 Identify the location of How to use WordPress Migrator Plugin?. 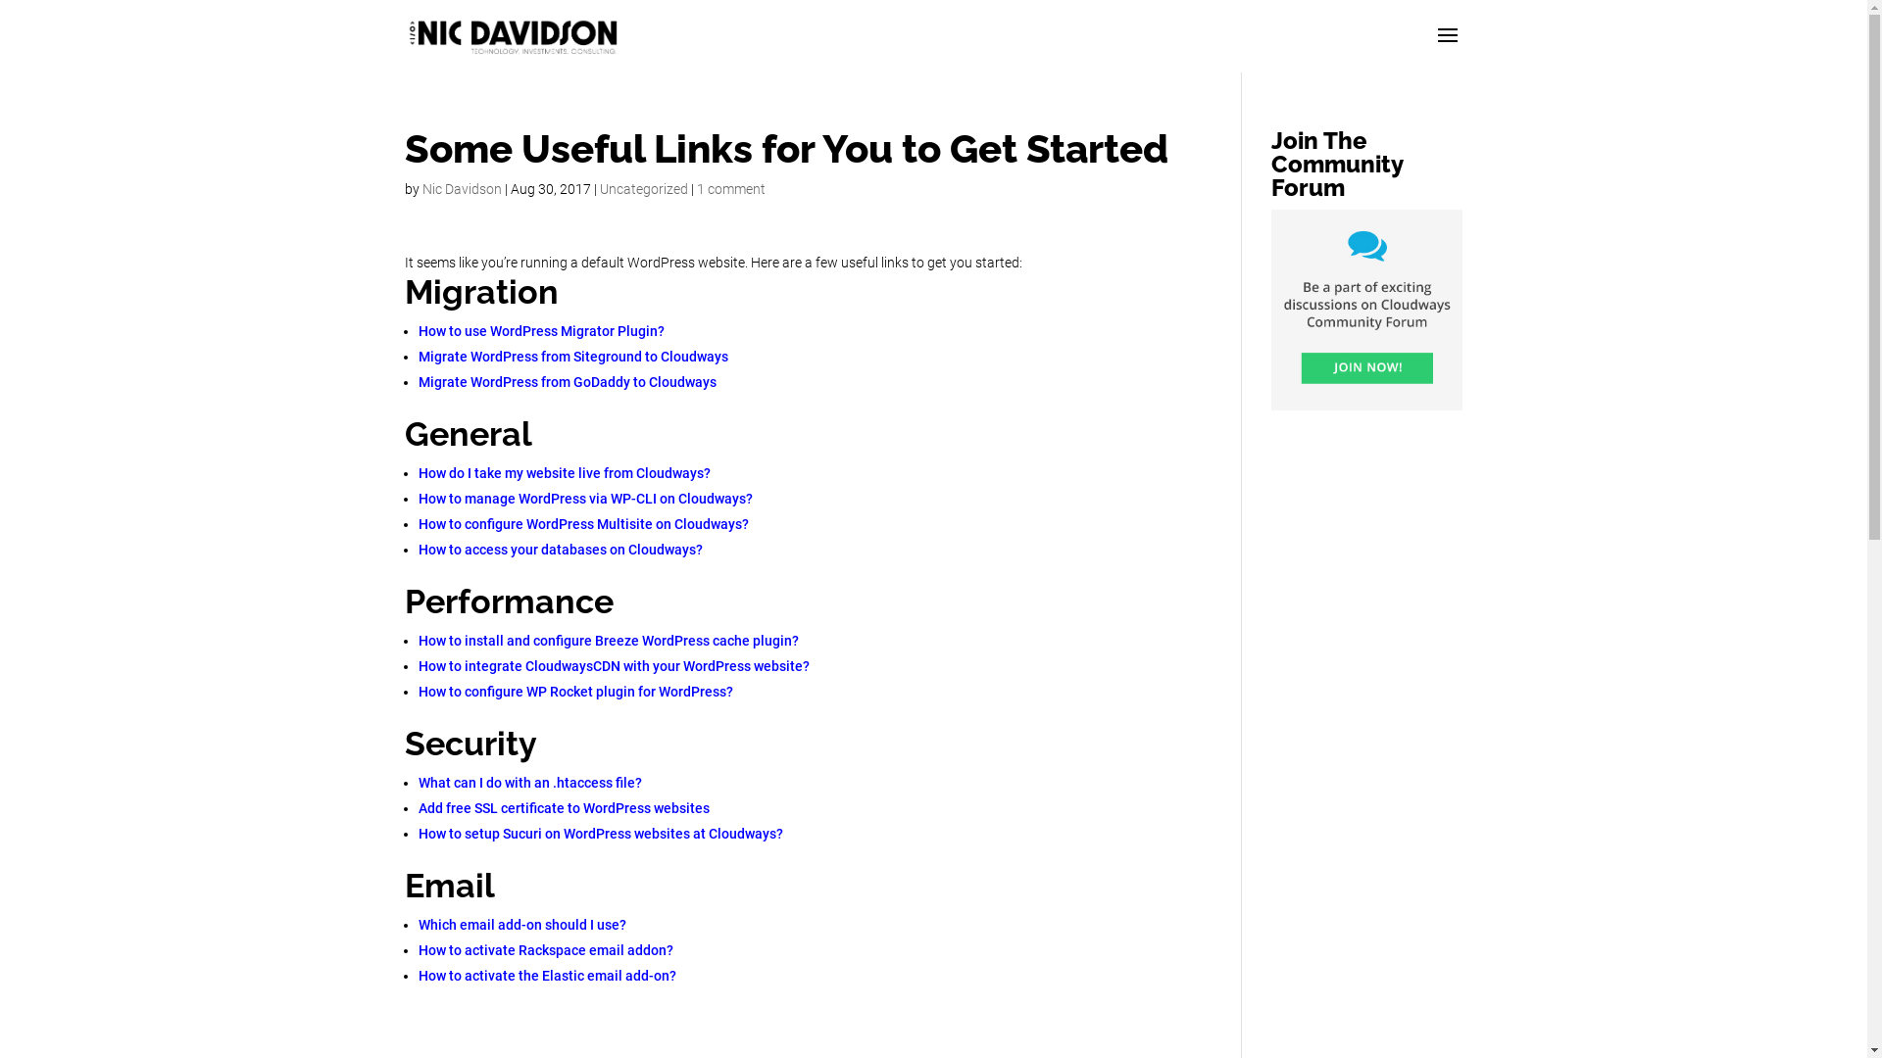
(541, 331).